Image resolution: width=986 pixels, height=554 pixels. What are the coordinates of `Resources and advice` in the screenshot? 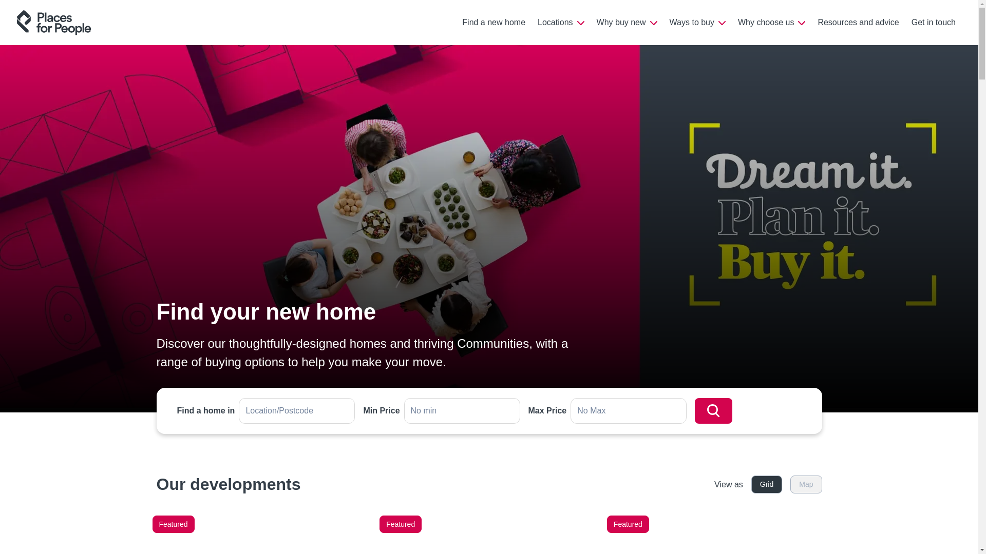 It's located at (858, 22).